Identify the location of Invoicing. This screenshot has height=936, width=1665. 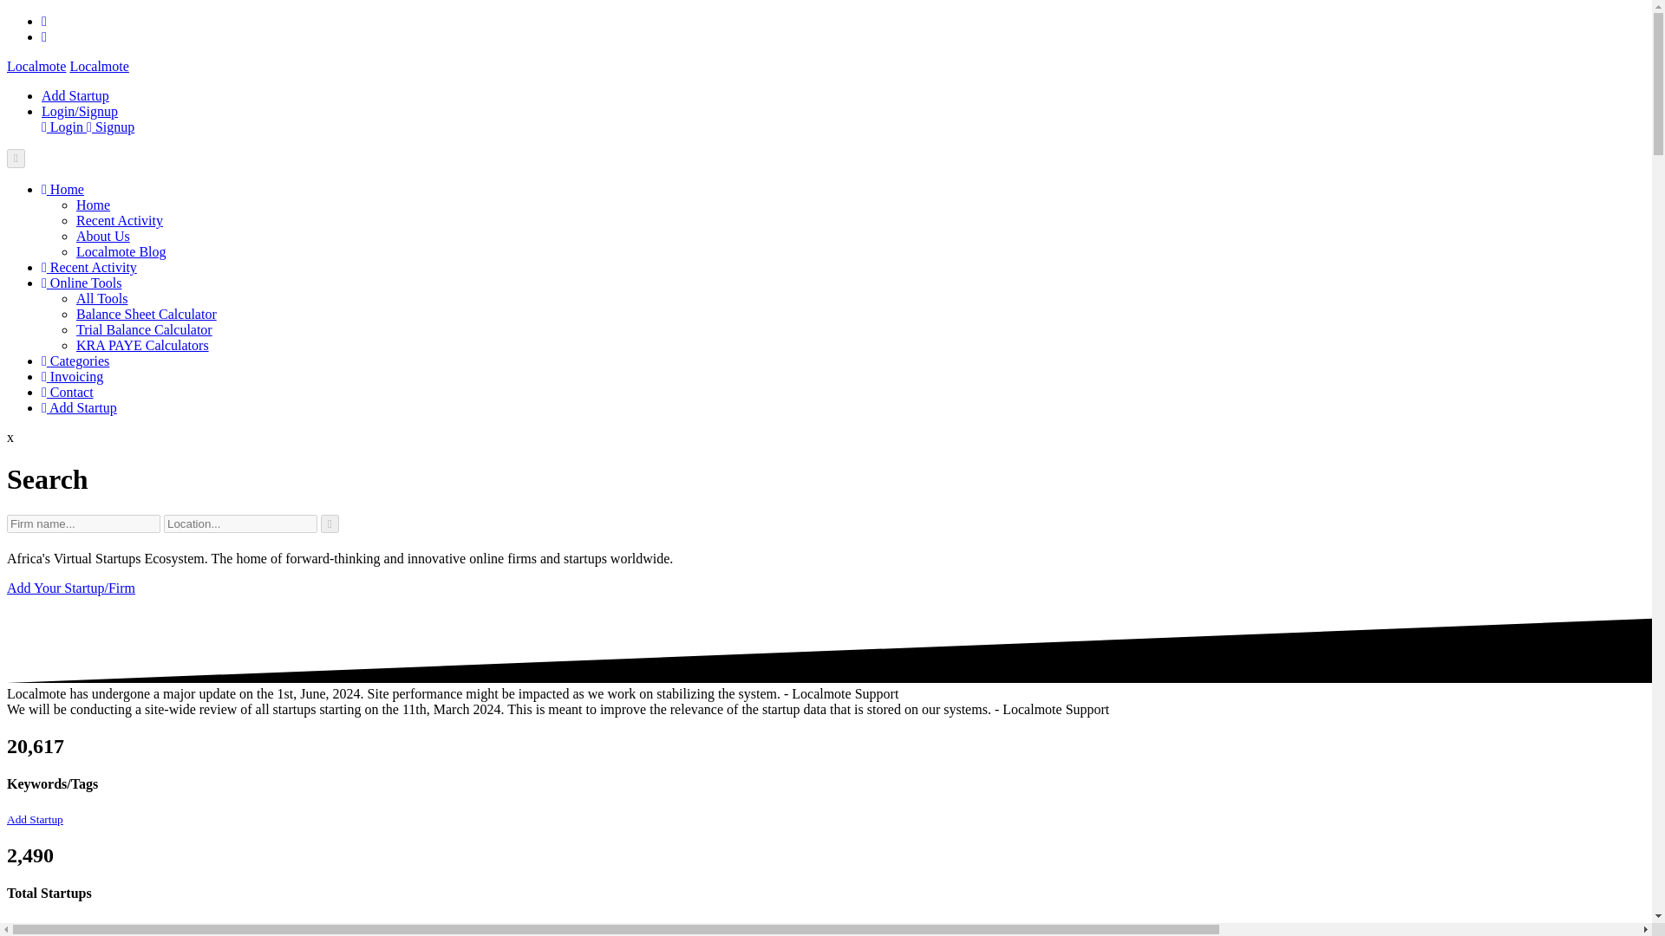
(73, 376).